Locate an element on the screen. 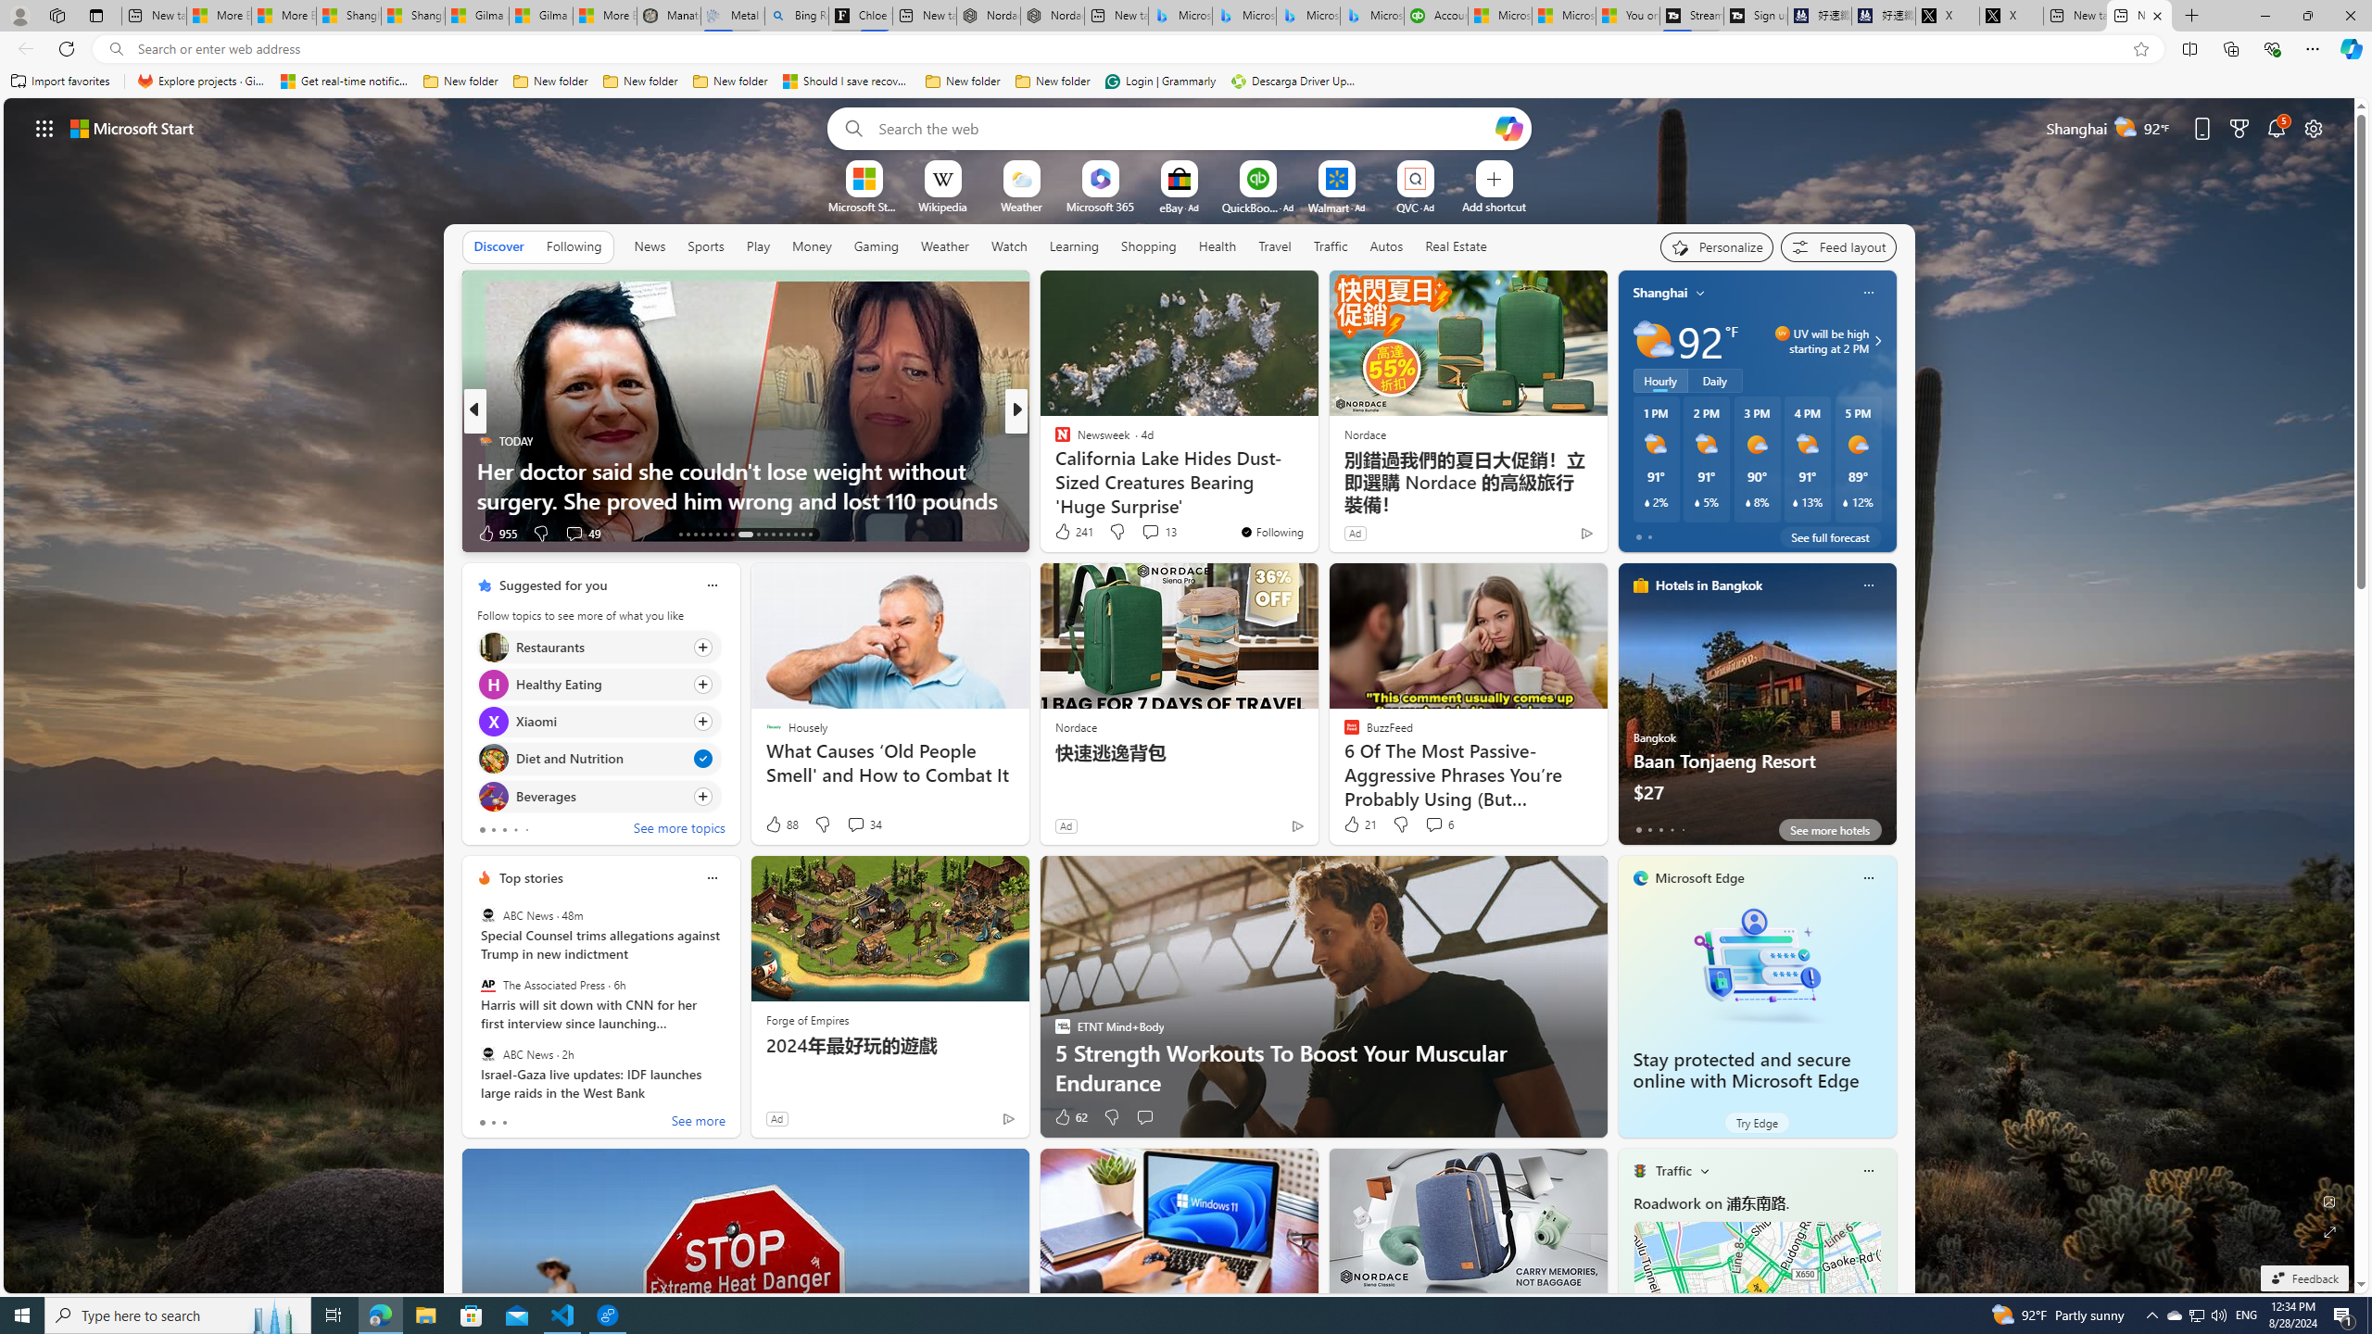 The image size is (2372, 1334). Class: weather-arrow-glyph is located at coordinates (1877, 341).